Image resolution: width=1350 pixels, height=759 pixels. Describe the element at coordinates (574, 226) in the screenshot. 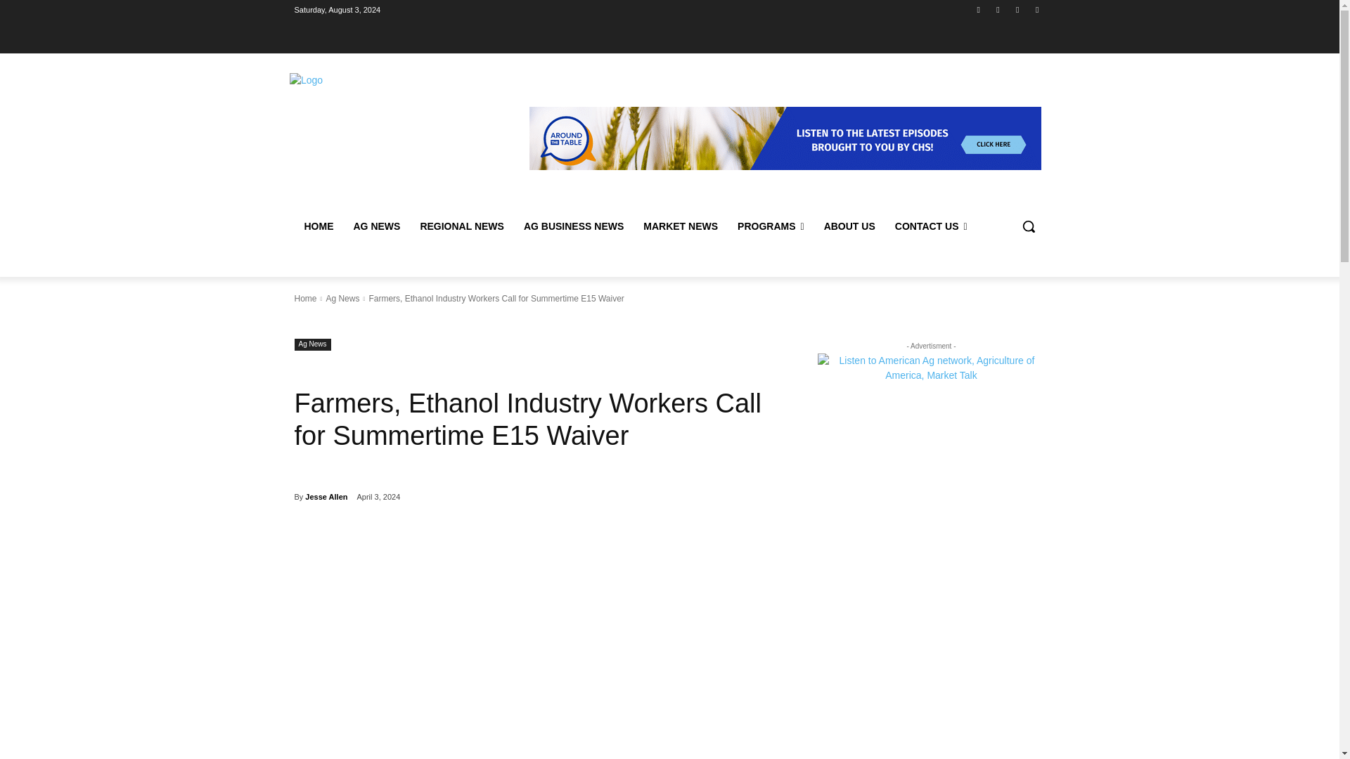

I see `AG BUSINESS NEWS` at that location.